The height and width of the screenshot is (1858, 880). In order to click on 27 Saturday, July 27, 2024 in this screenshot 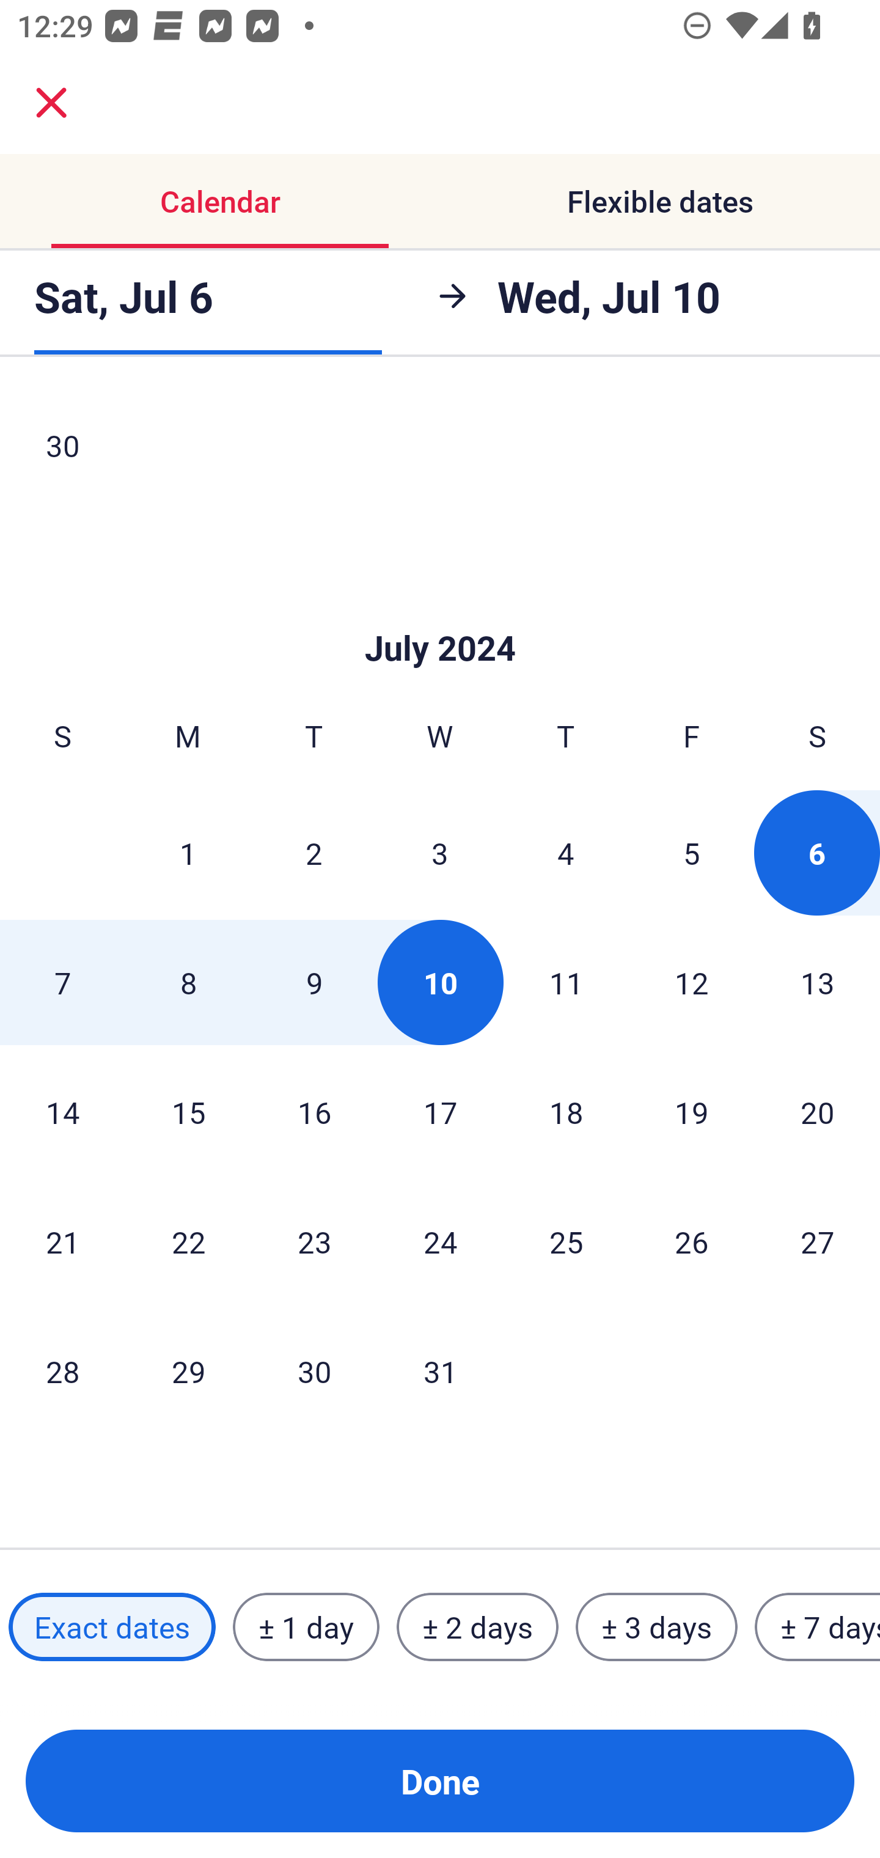, I will do `click(818, 1242)`.